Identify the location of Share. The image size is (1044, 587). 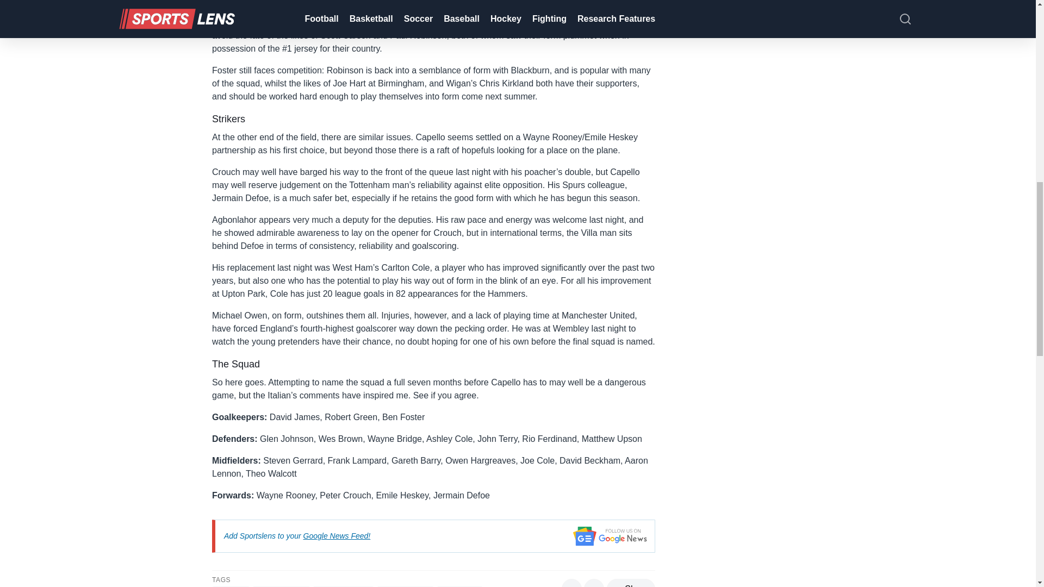
(631, 583).